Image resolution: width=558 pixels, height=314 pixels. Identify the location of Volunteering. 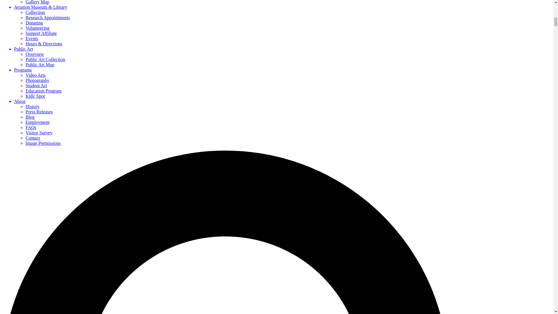
(37, 28).